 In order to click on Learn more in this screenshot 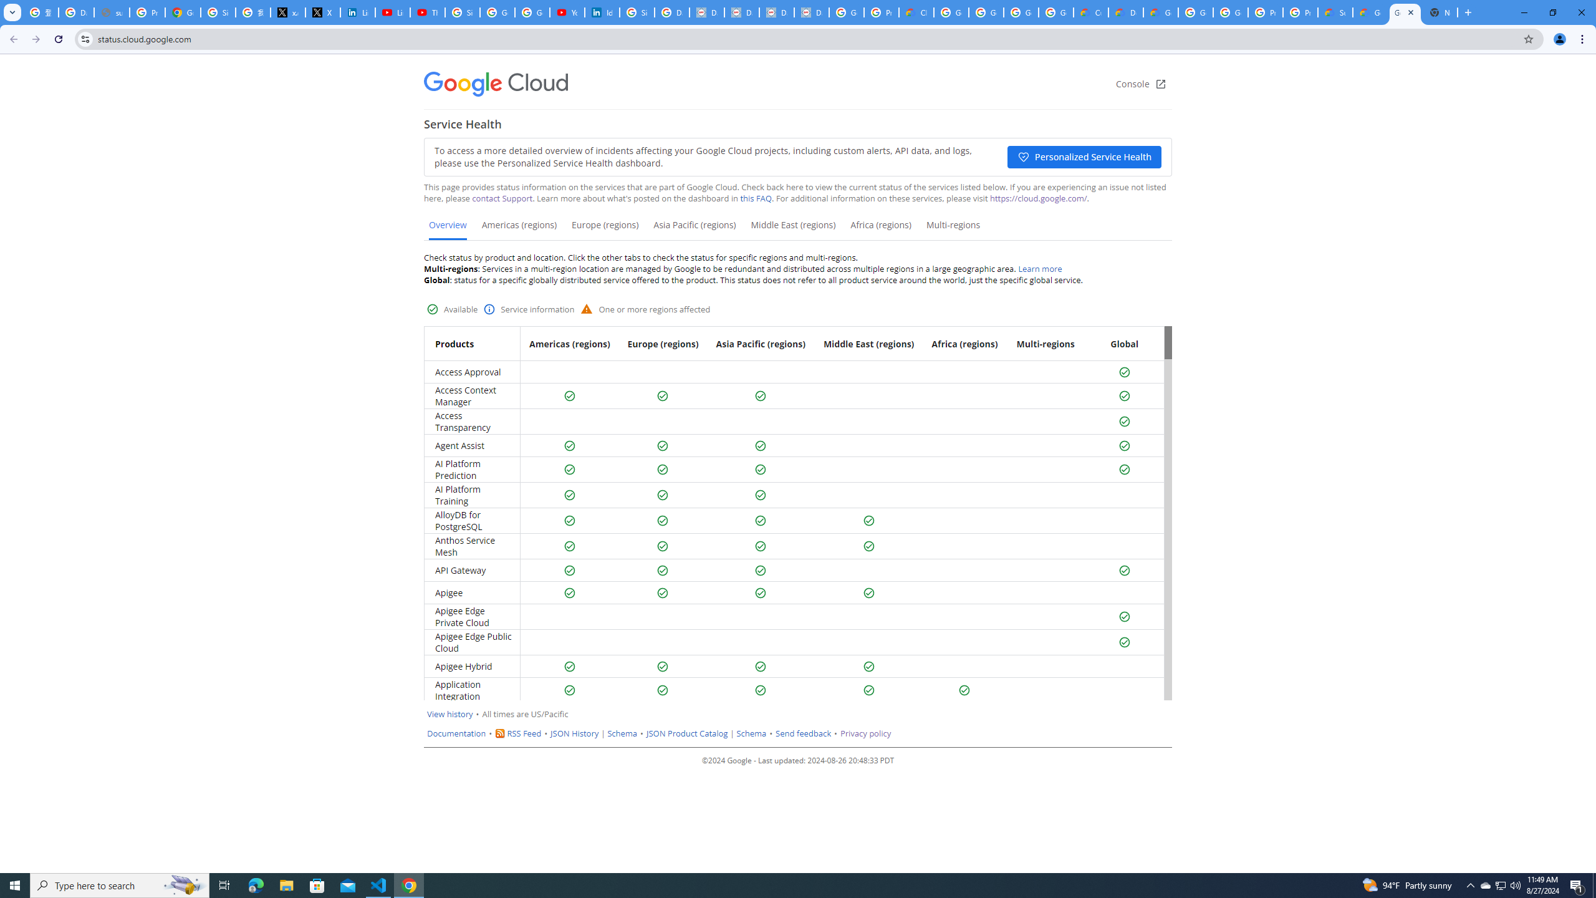, I will do `click(1040, 268)`.